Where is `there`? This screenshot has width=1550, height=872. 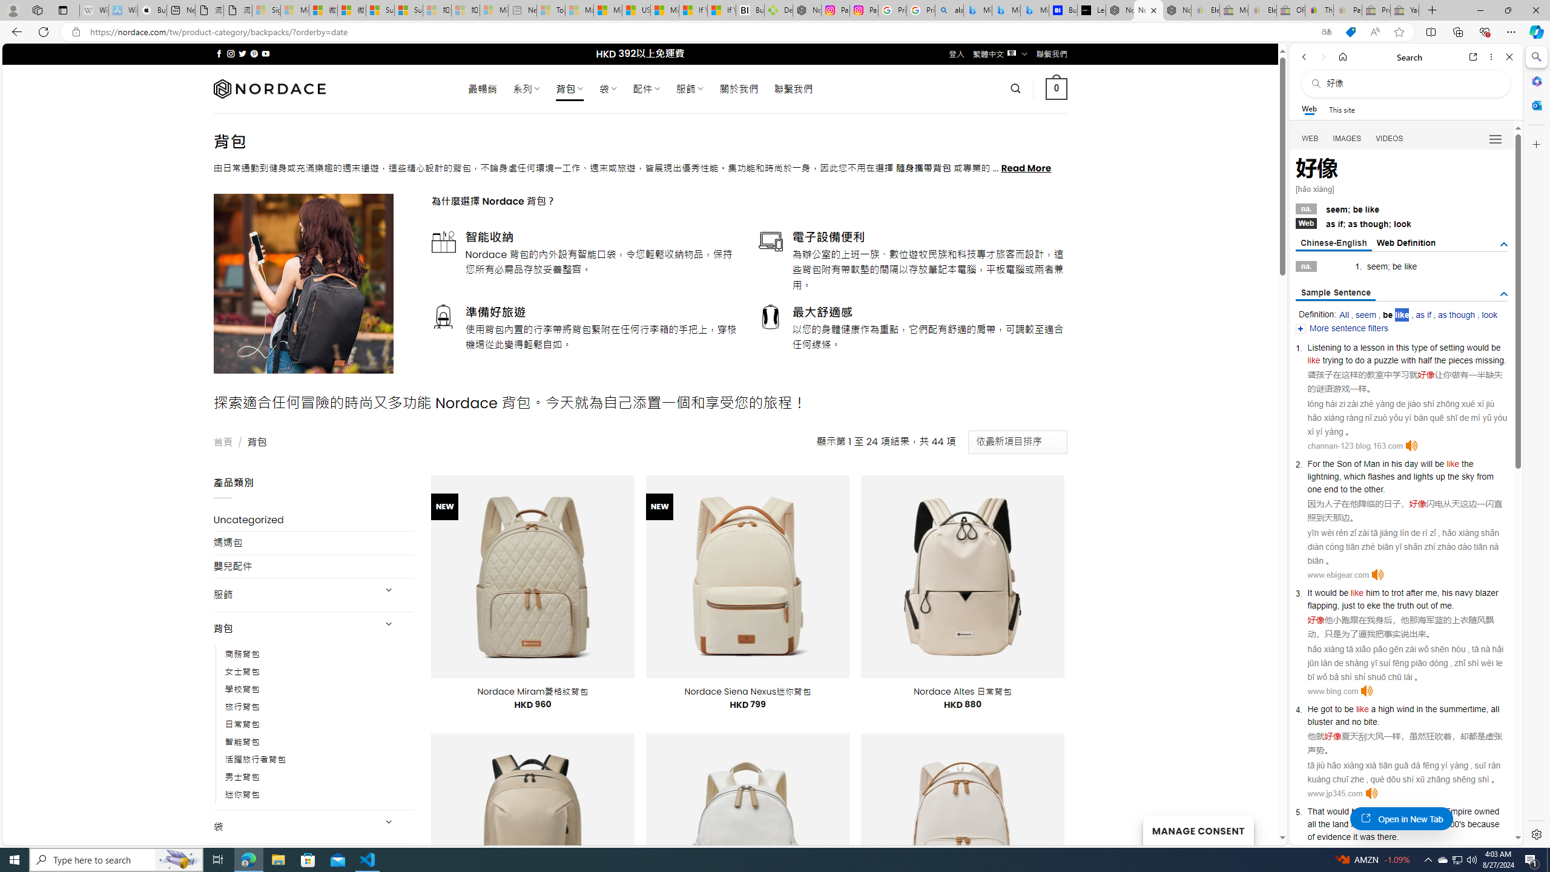 there is located at coordinates (1387, 836).